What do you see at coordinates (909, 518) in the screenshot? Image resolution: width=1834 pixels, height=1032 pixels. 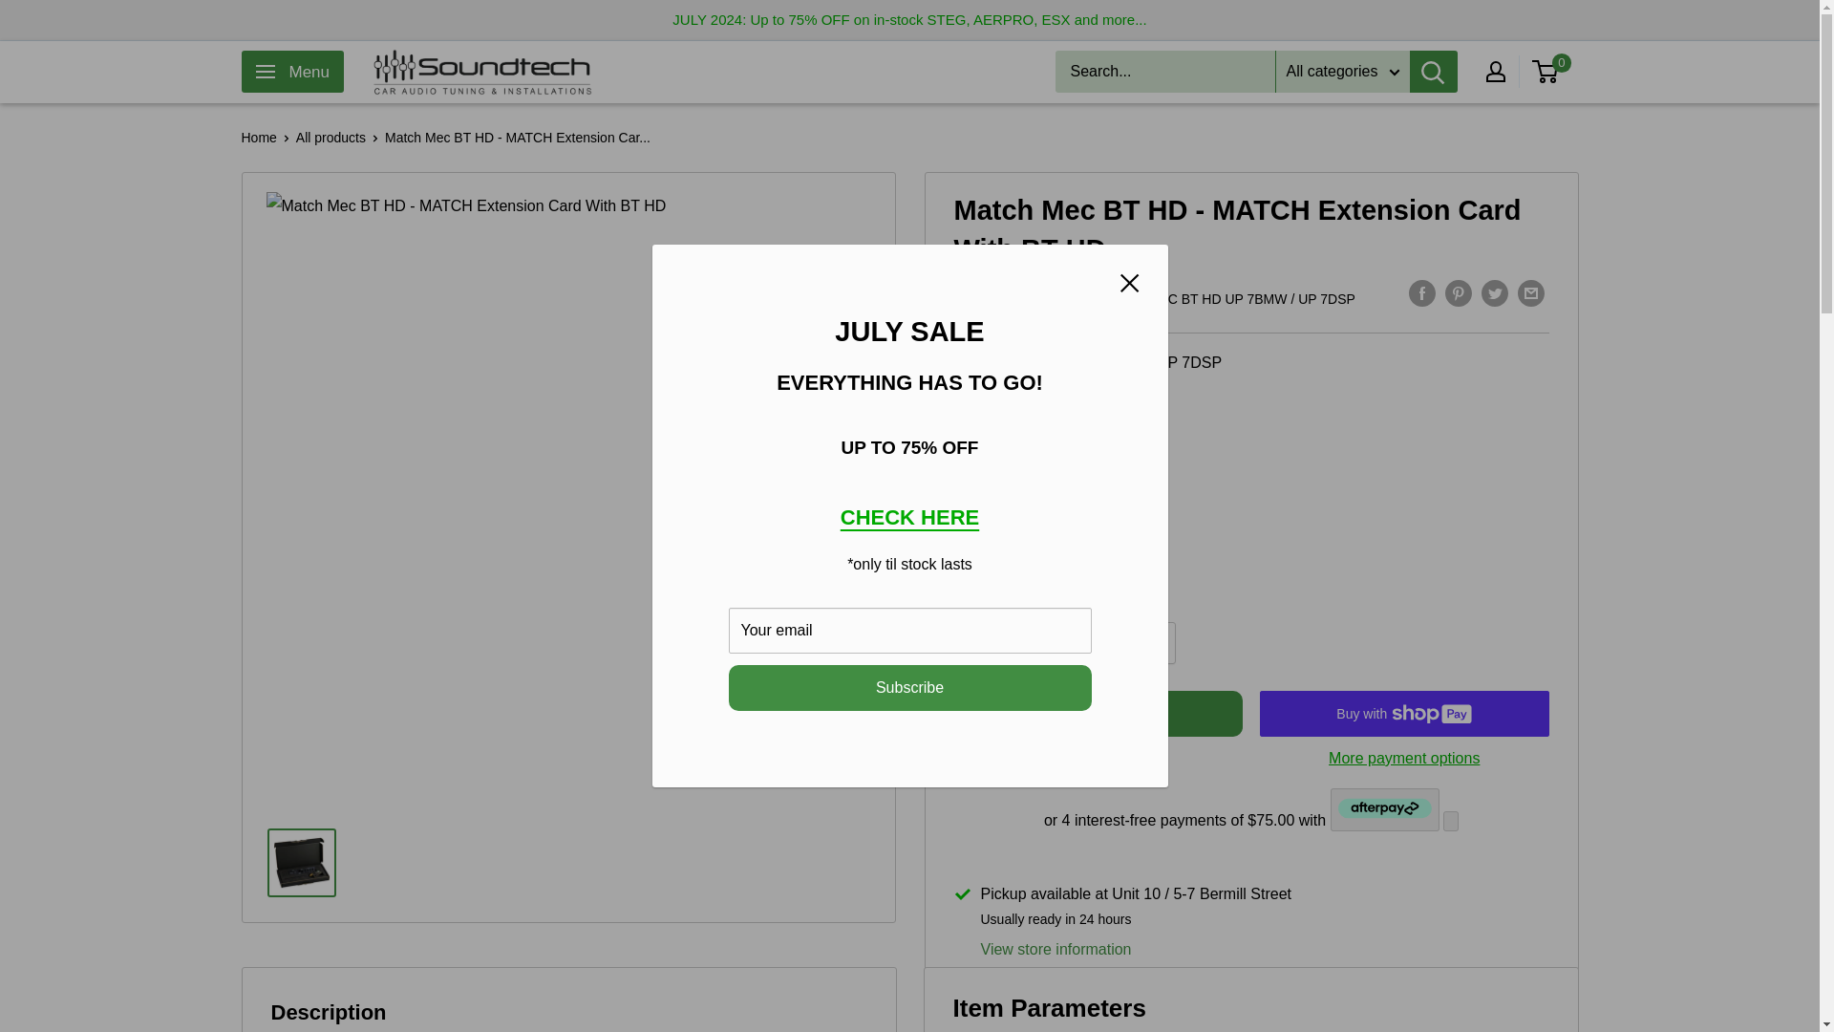 I see `May Sale - Everything has to go!` at bounding box center [909, 518].